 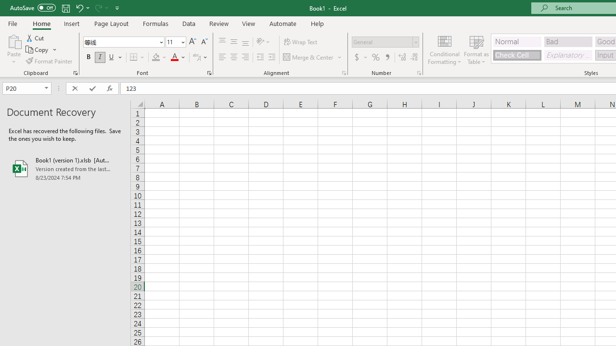 What do you see at coordinates (174, 58) in the screenshot?
I see `Font Color RGB(255, 0, 0)` at bounding box center [174, 58].